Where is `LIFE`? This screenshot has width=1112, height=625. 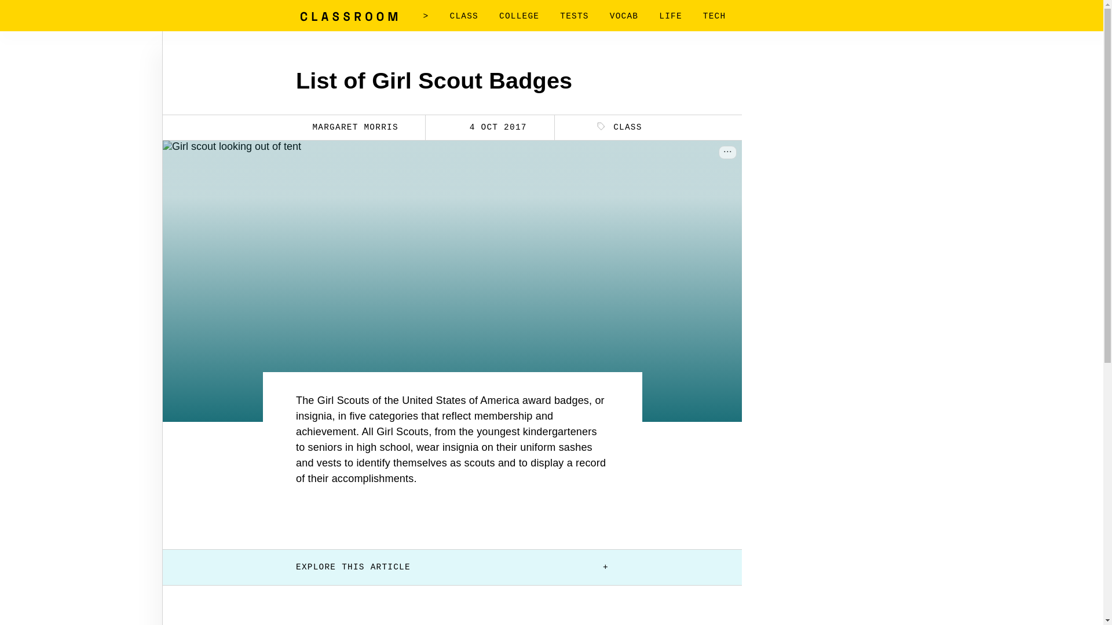
LIFE is located at coordinates (671, 16).